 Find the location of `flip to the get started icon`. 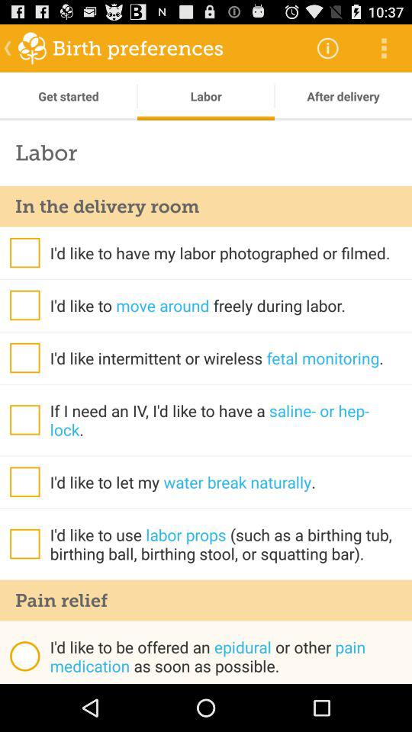

flip to the get started icon is located at coordinates (69, 96).